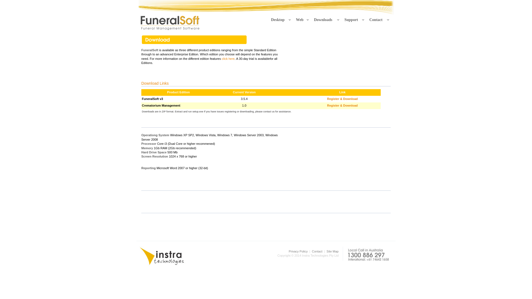 This screenshot has width=532, height=299. Describe the element at coordinates (302, 20) in the screenshot. I see `Web` at that location.